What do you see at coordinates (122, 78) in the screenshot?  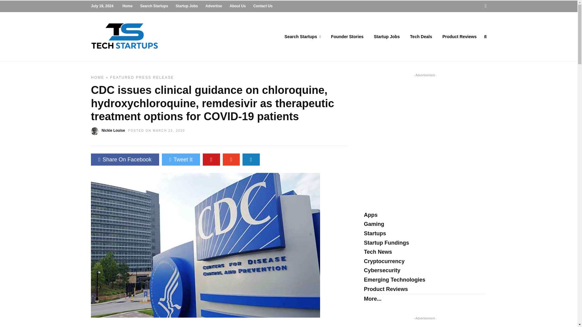 I see `FEATURED` at bounding box center [122, 78].